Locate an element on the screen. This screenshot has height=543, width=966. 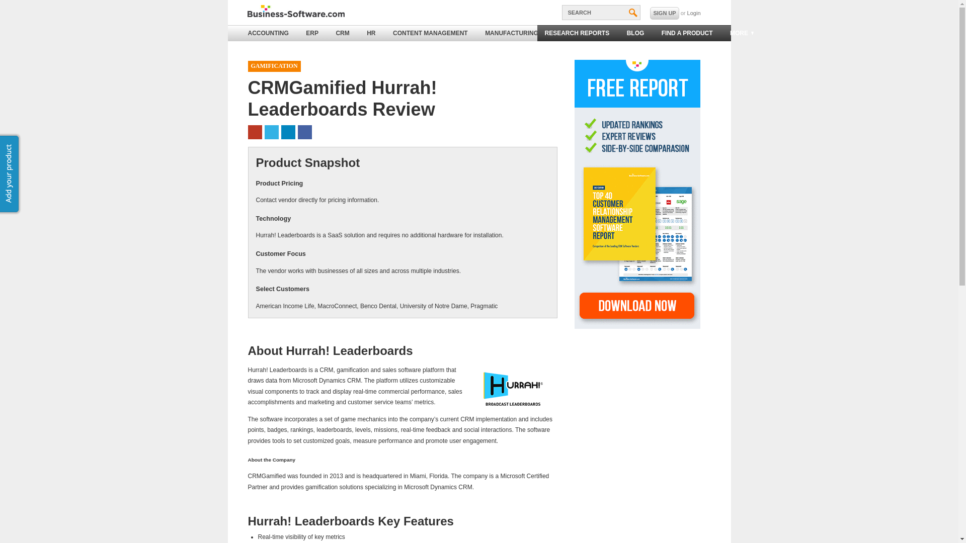
SEARCH is located at coordinates (601, 12).